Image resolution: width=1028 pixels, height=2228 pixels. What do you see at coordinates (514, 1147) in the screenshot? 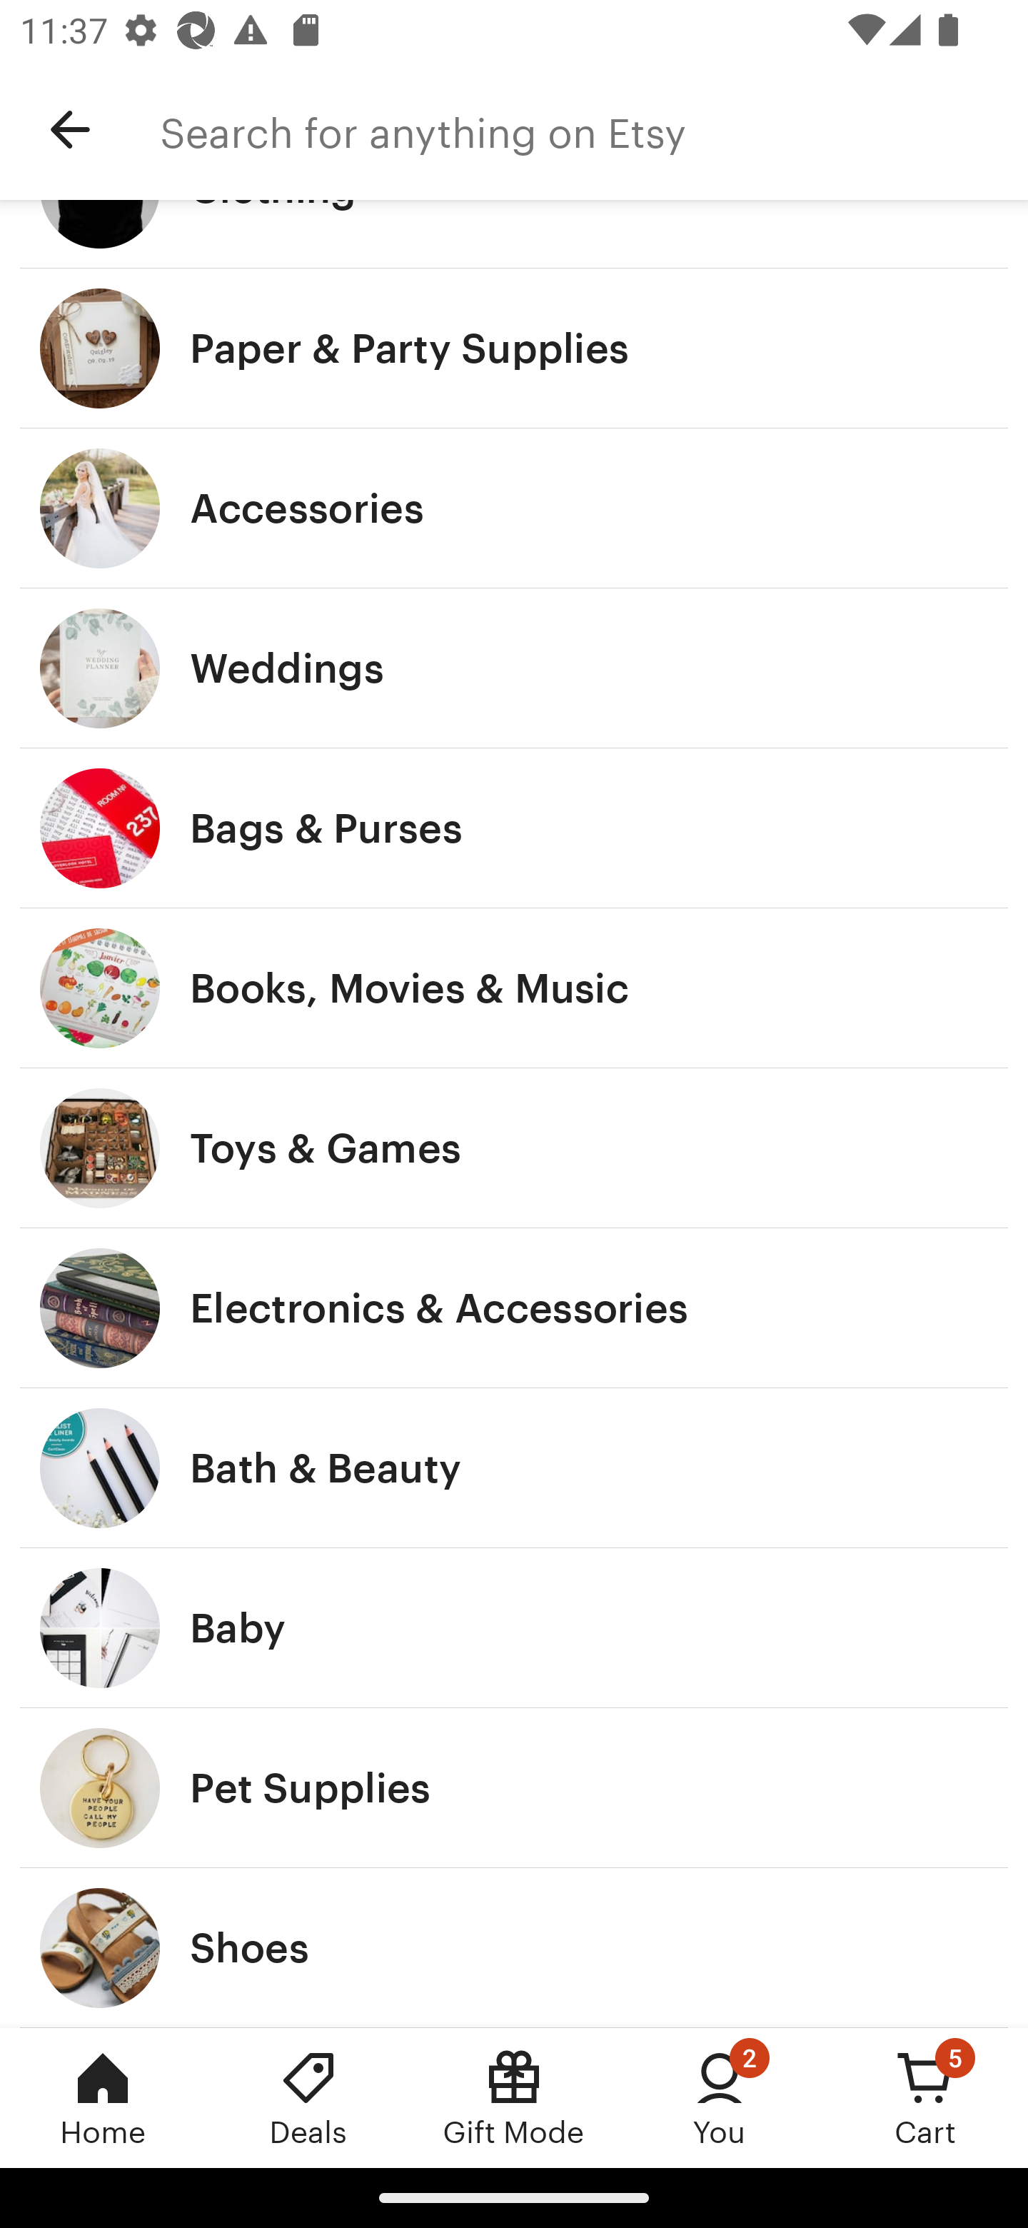
I see `Toys & Games` at bounding box center [514, 1147].